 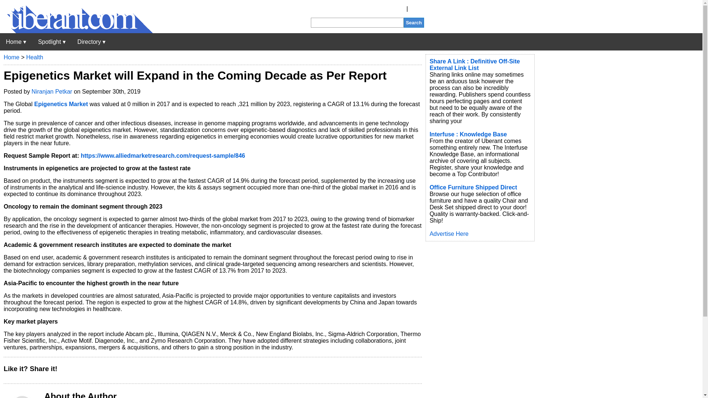 What do you see at coordinates (394, 9) in the screenshot?
I see `Register` at bounding box center [394, 9].